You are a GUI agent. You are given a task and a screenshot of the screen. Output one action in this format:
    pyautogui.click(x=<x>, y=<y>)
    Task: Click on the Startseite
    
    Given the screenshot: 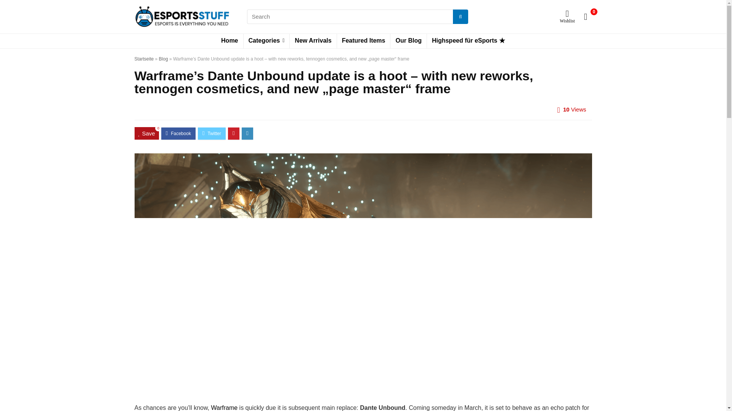 What is the action you would take?
    pyautogui.click(x=144, y=59)
    